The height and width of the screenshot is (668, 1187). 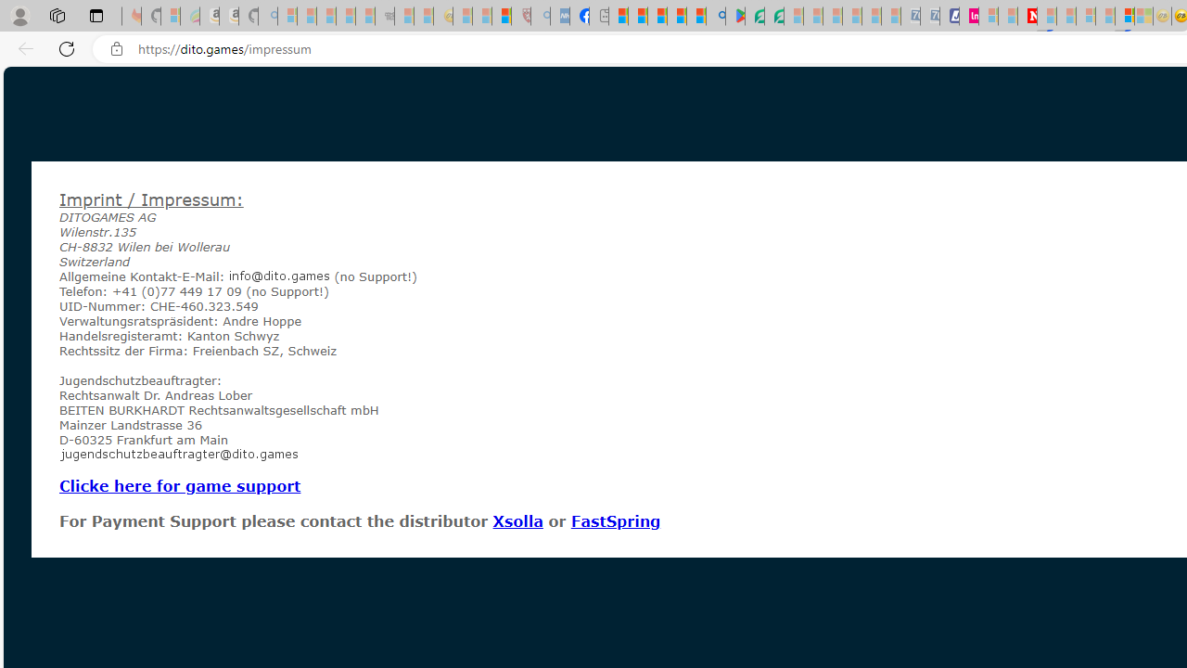 I want to click on Microsoft Word - consumer-privacy address update 2.2021, so click(x=773, y=17).